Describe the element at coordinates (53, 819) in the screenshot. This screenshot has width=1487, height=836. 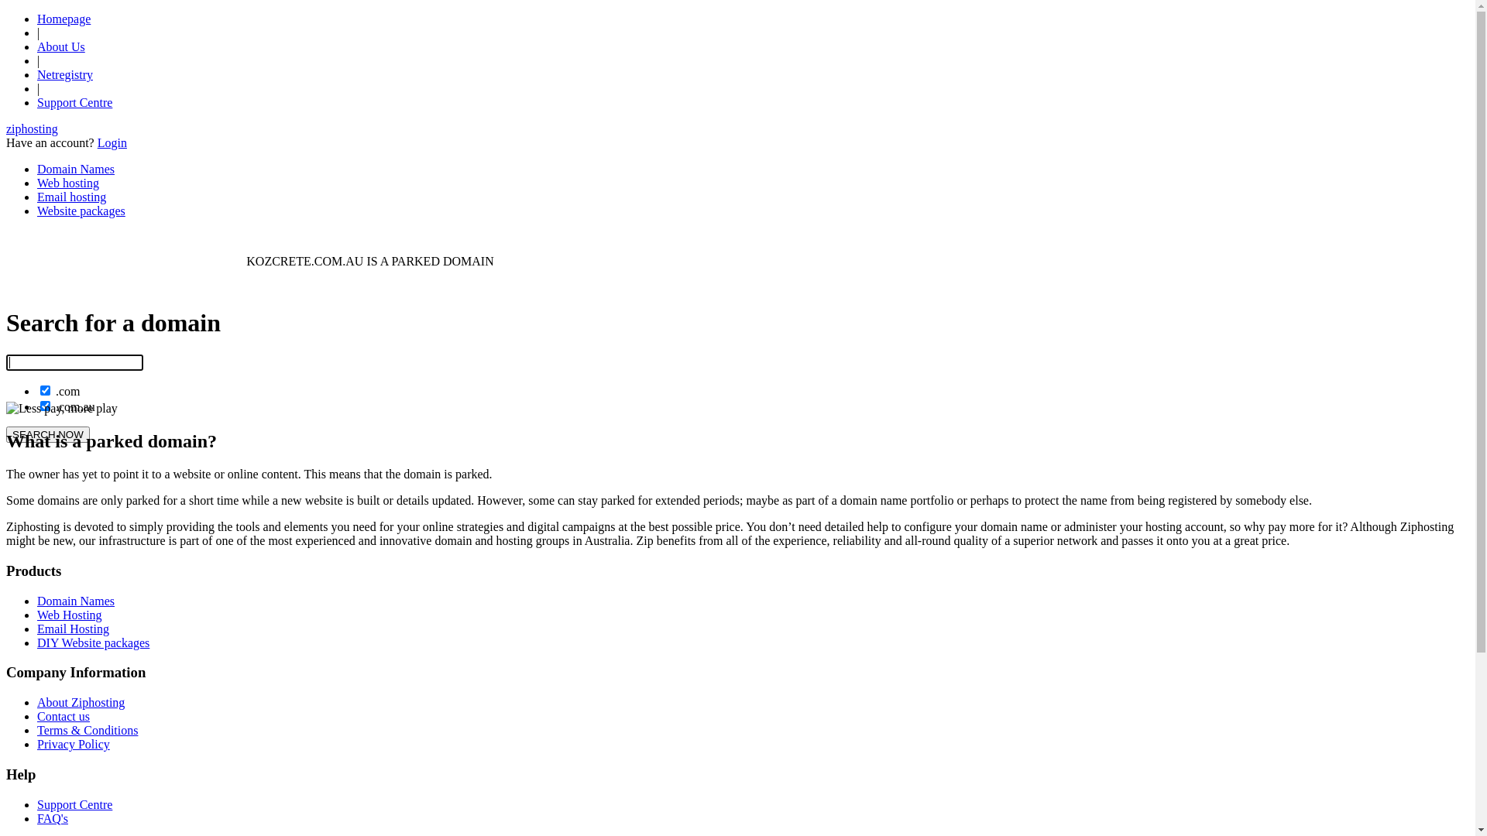
I see `FAQ's` at that location.